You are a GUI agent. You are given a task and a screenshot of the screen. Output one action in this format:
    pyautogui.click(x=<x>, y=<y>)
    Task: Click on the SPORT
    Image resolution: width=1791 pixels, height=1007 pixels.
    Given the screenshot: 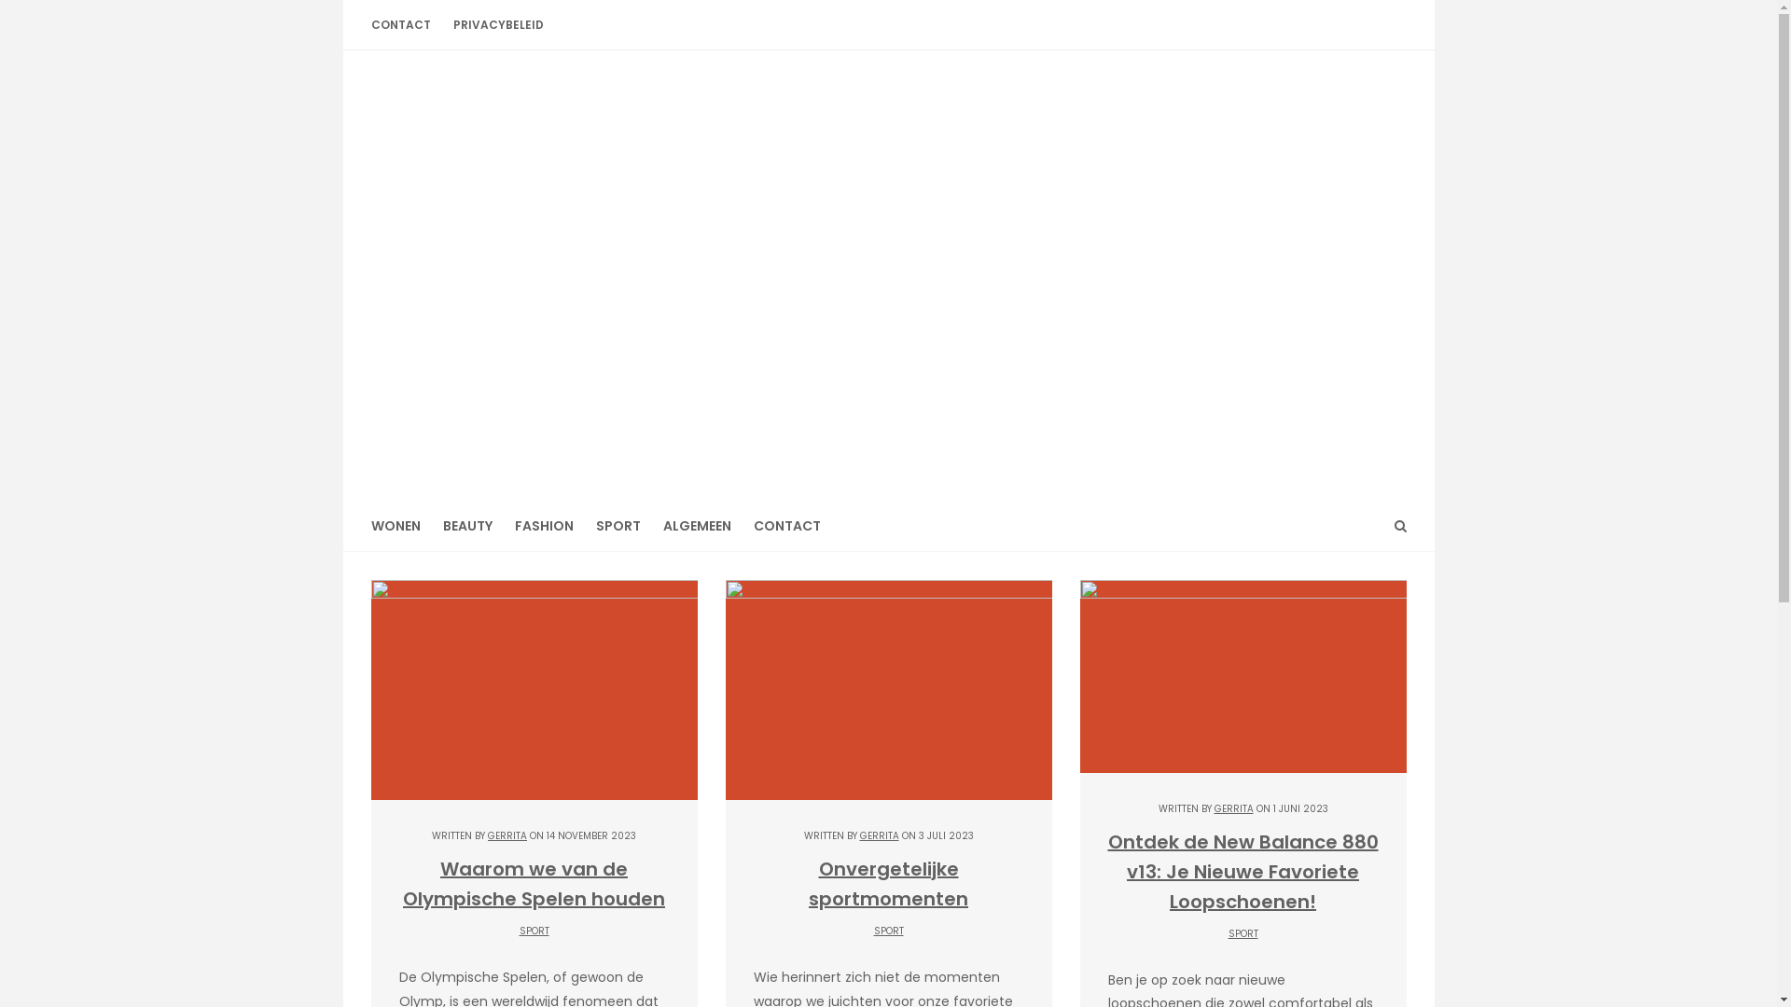 What is the action you would take?
    pyautogui.click(x=888, y=931)
    